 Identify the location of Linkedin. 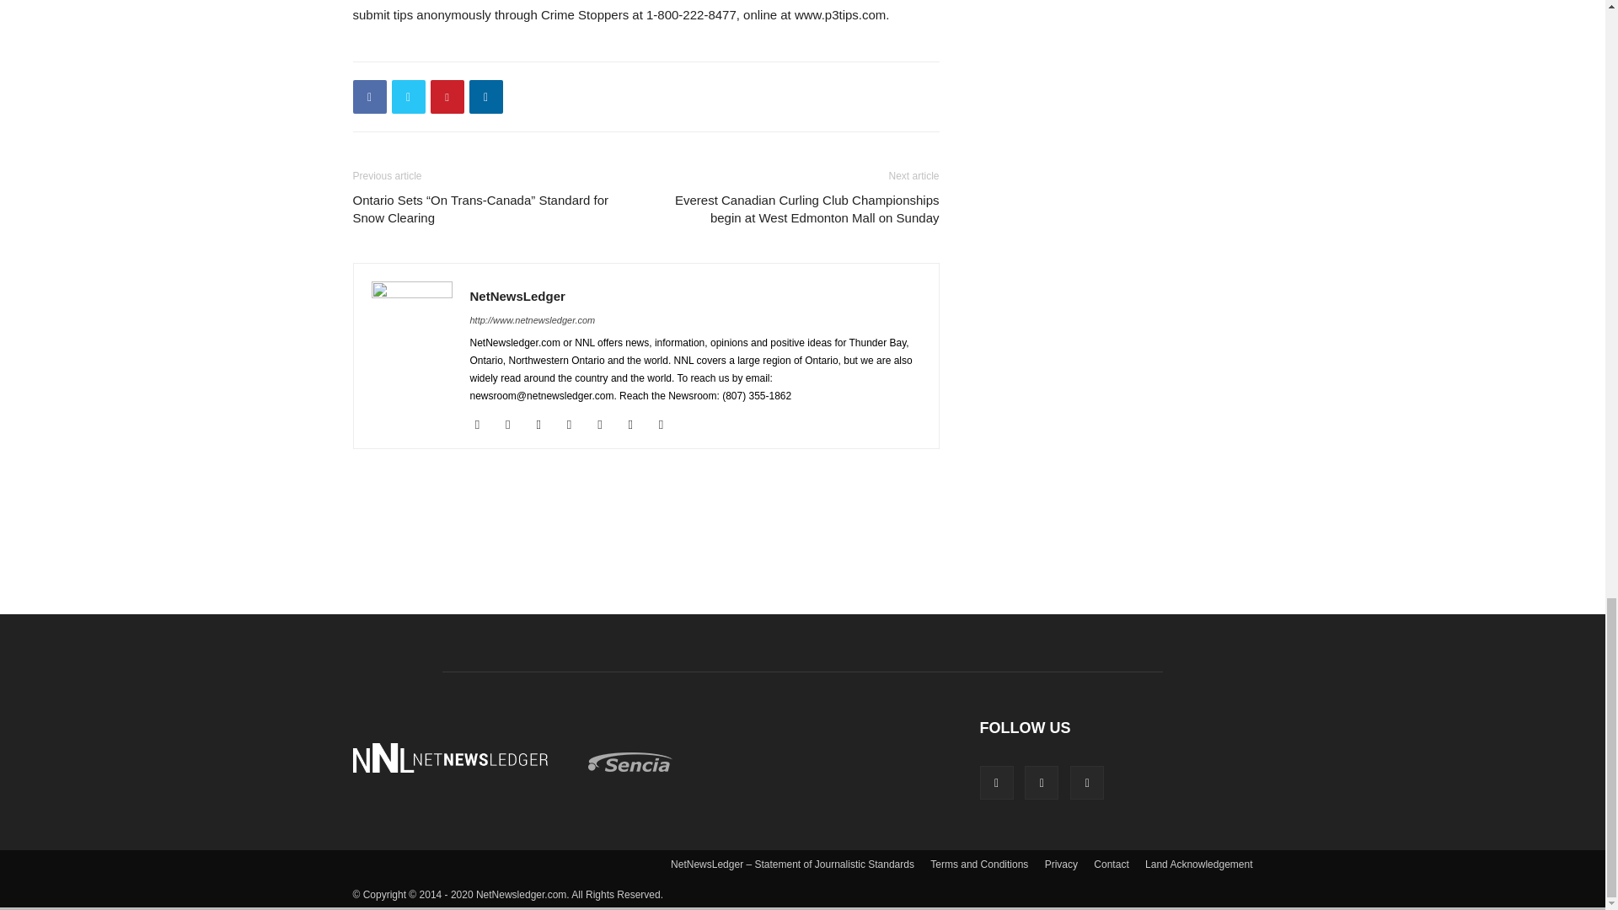
(485, 97).